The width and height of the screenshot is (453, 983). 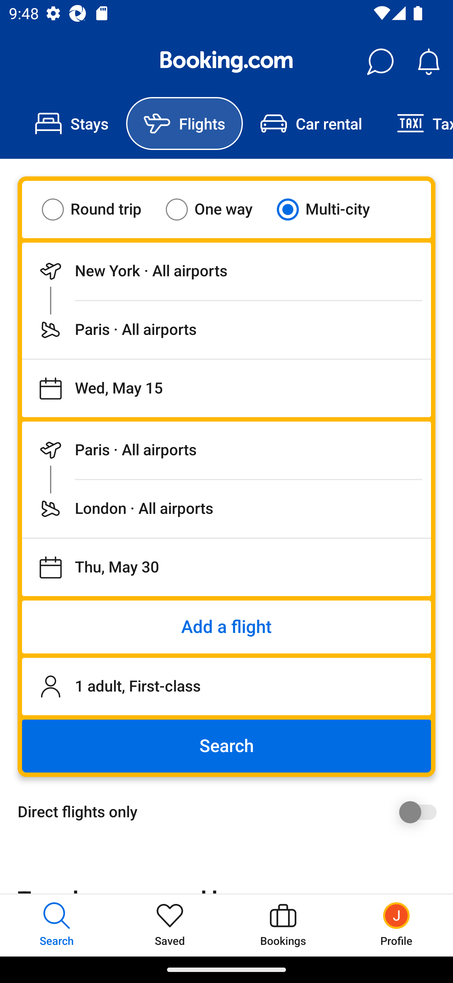 What do you see at coordinates (226, 687) in the screenshot?
I see `1 adult, First-class` at bounding box center [226, 687].